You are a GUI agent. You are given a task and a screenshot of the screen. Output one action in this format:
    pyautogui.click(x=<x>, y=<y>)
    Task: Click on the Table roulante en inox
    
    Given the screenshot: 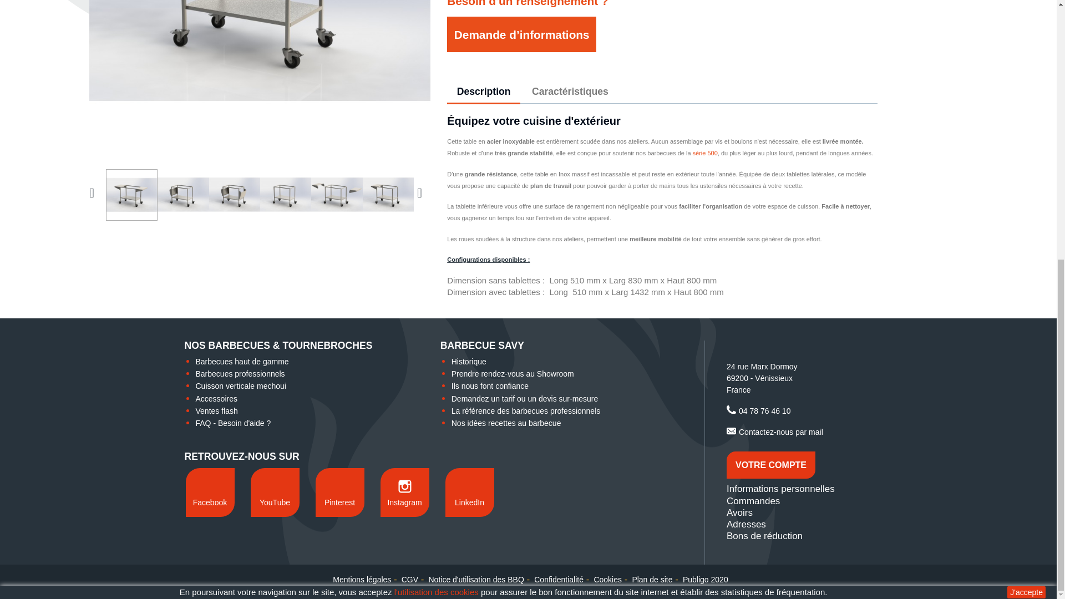 What is the action you would take?
    pyautogui.click(x=260, y=79)
    